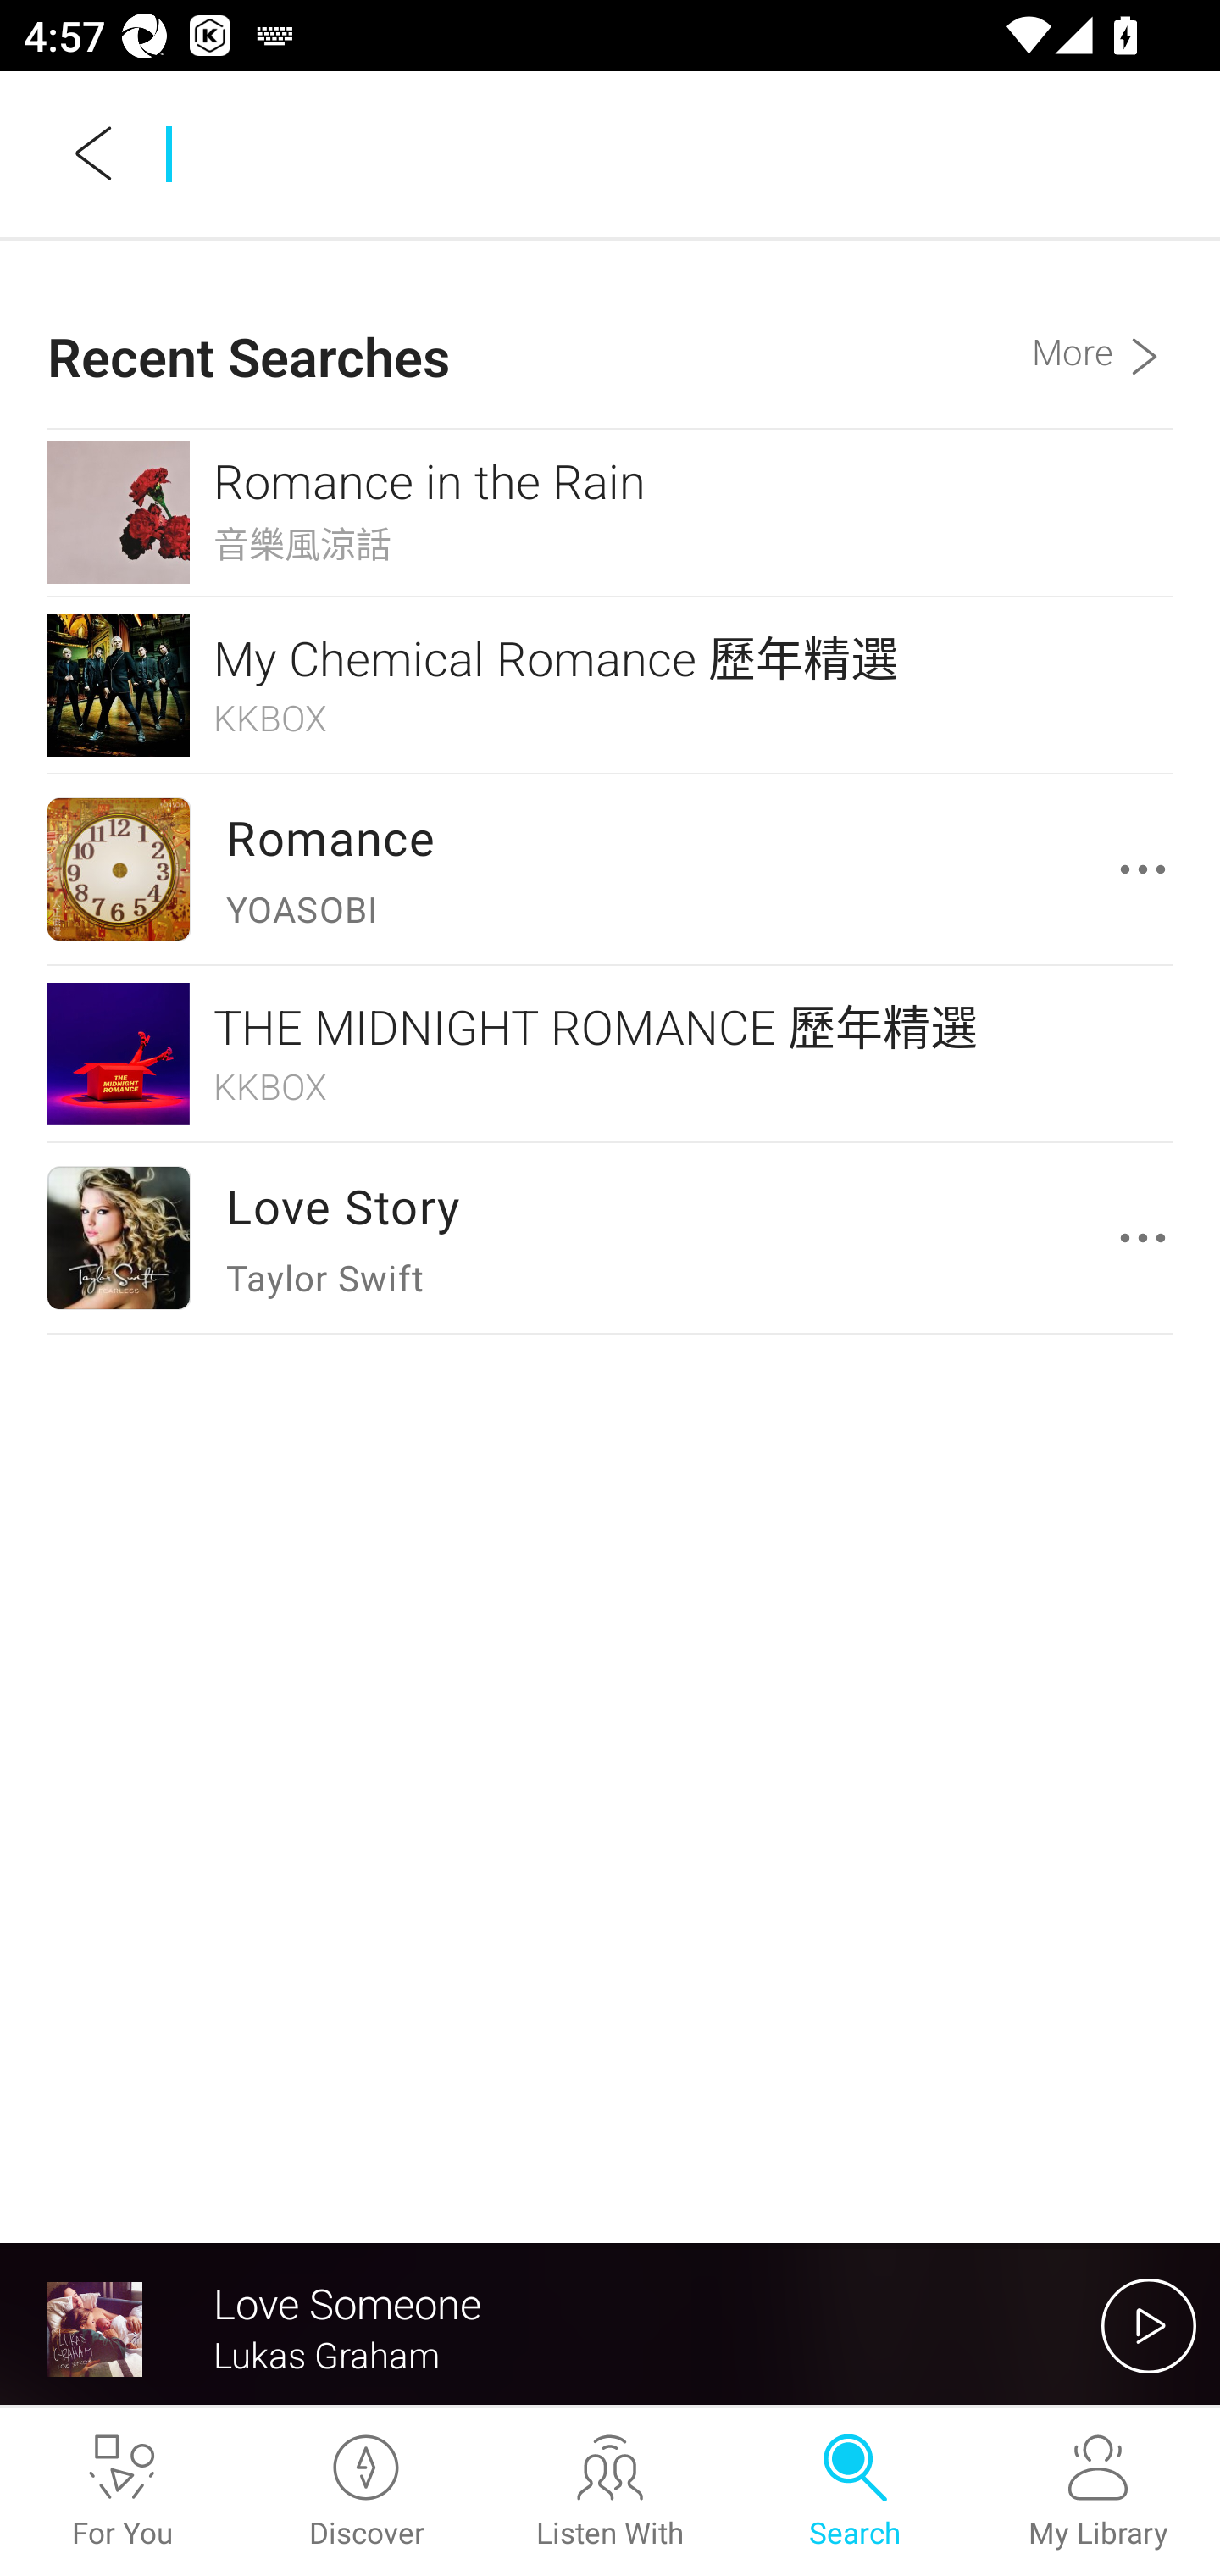 The width and height of the screenshot is (1220, 2576). I want to click on For You, so click(122, 2492).